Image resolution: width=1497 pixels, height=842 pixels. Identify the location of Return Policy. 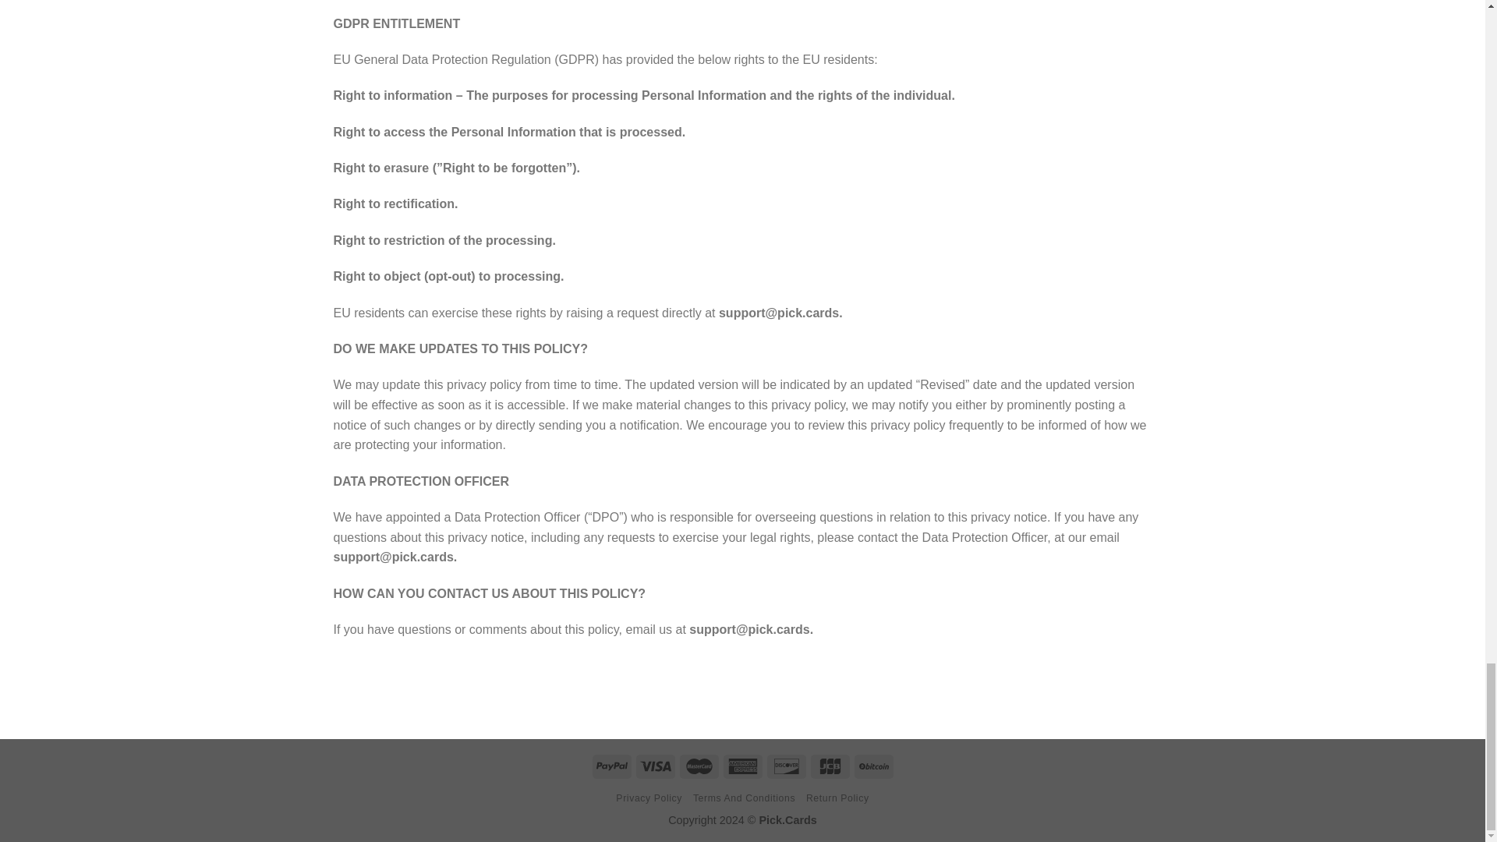
(837, 798).